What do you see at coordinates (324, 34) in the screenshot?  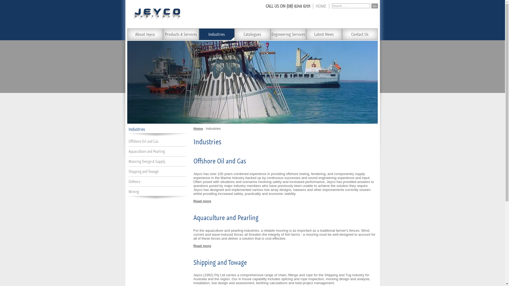 I see `Latest News` at bounding box center [324, 34].